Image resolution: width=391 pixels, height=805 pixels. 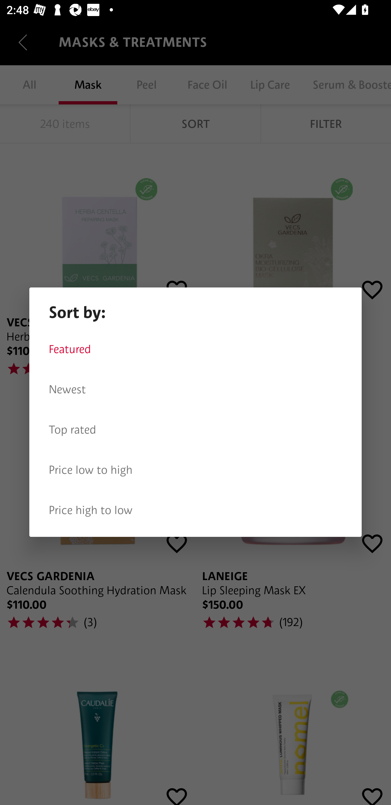 I want to click on Featured, so click(x=195, y=349).